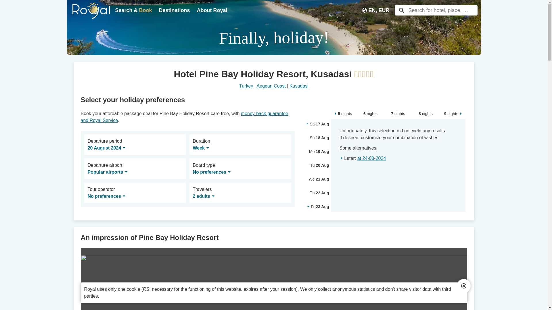 The image size is (552, 310). I want to click on 2, so click(218, 198).